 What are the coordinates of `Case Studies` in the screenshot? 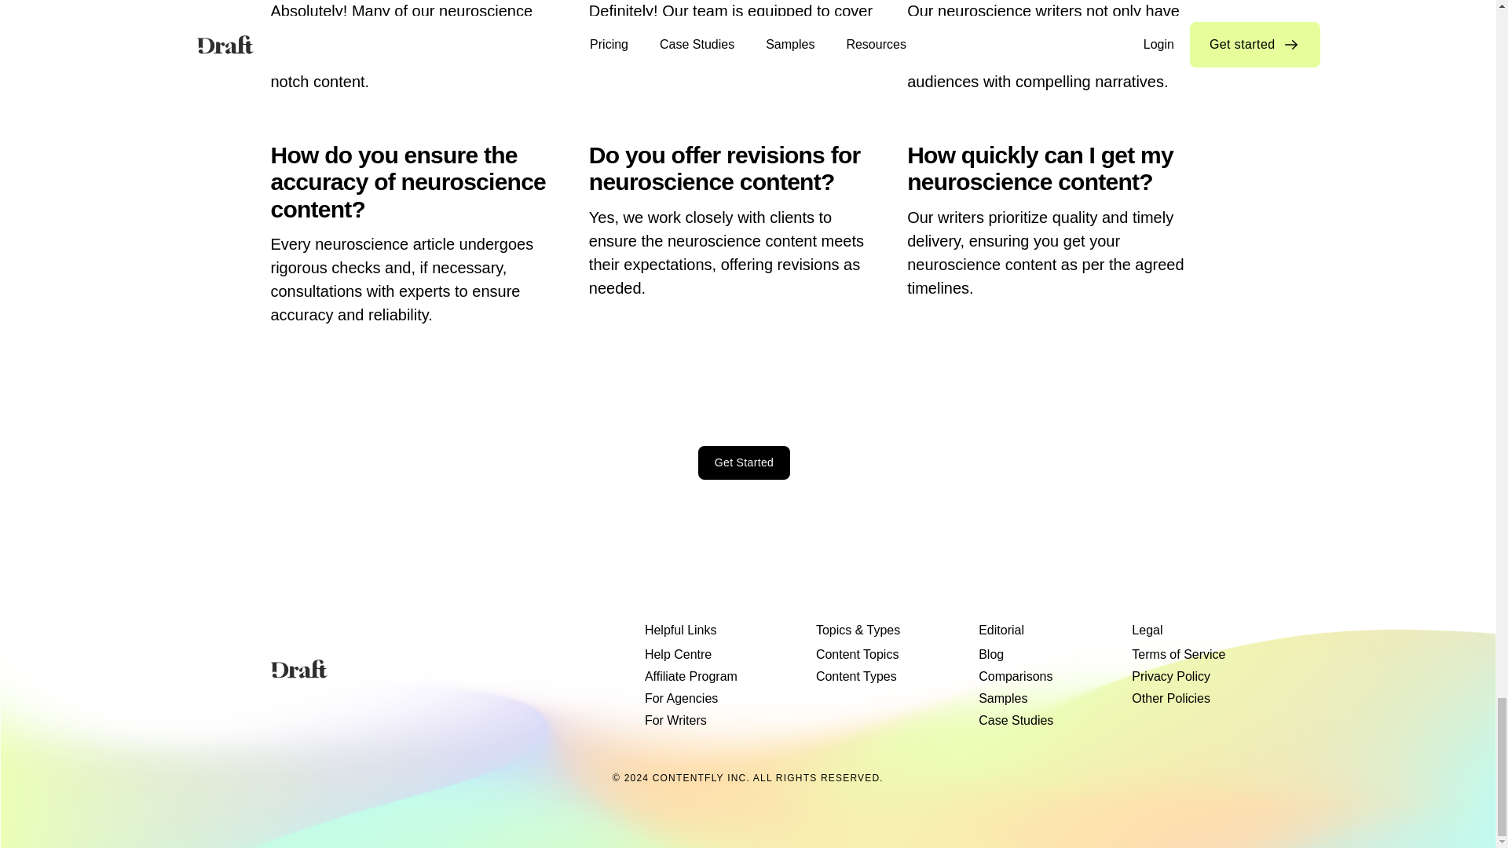 It's located at (1016, 721).